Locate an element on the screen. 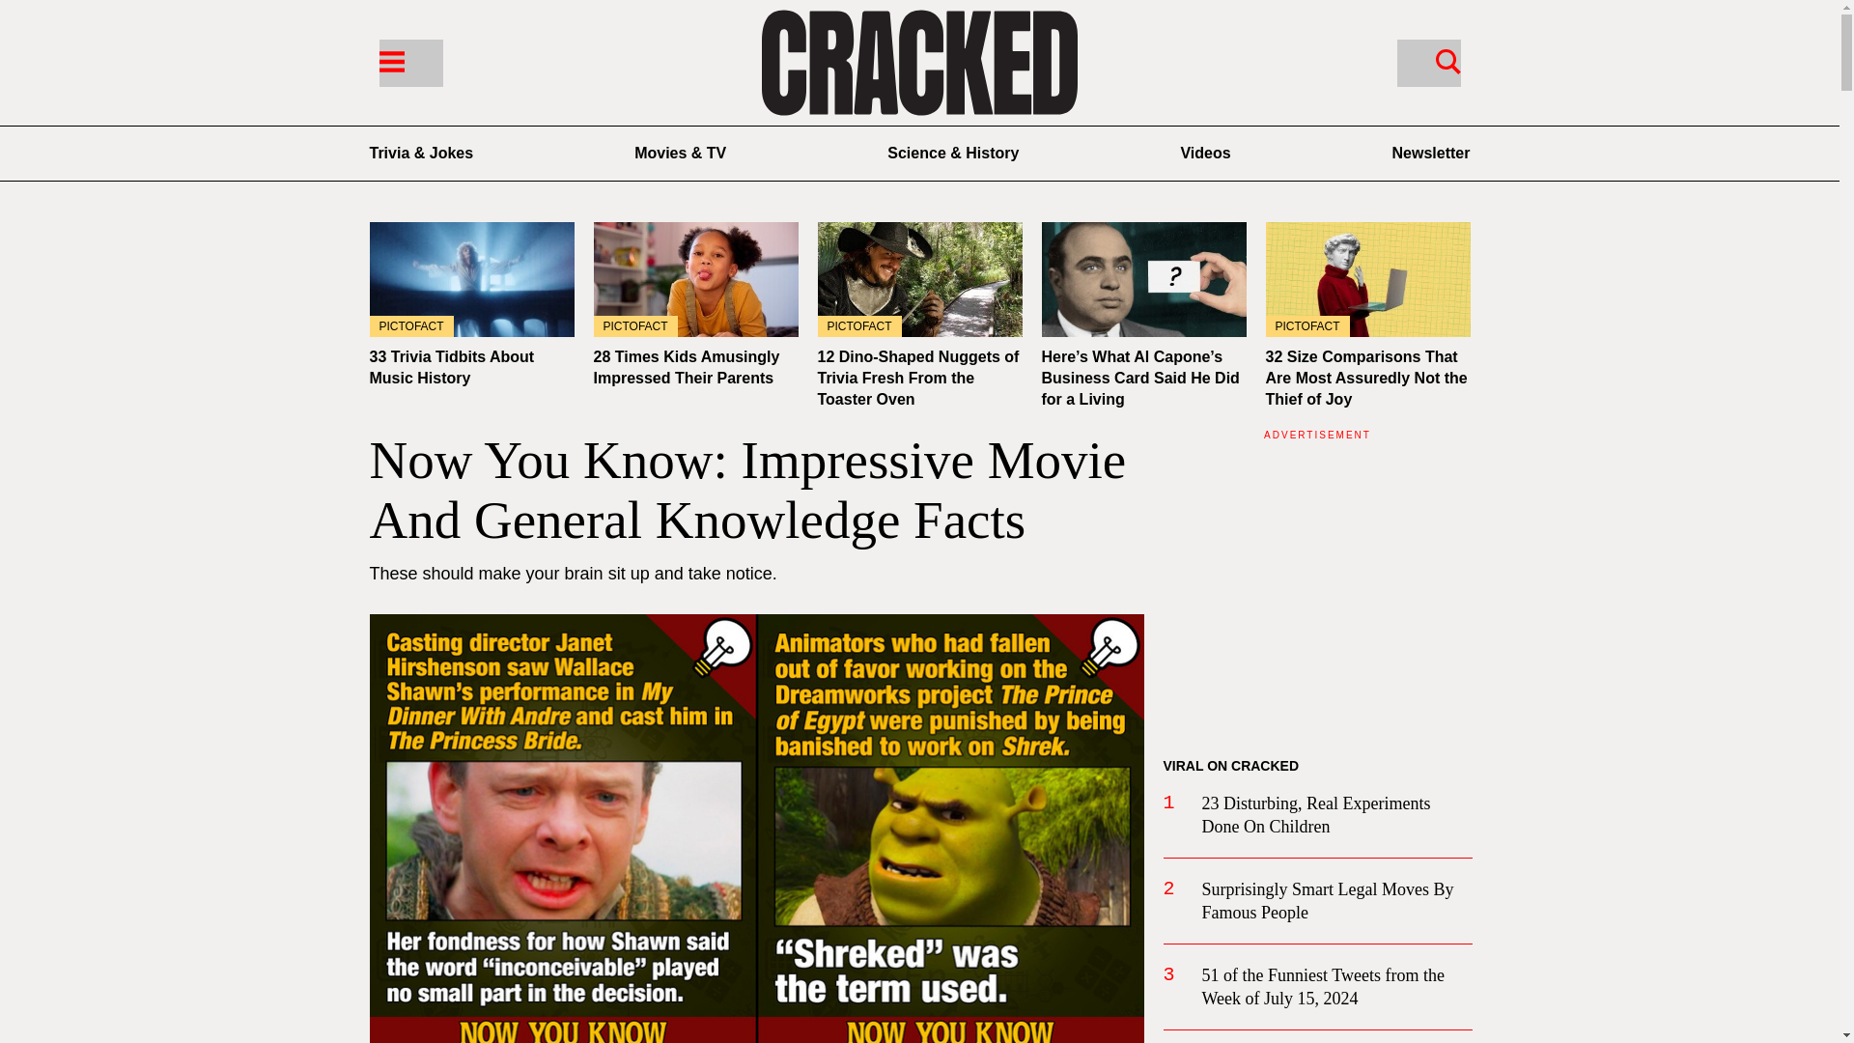  Menu is located at coordinates (409, 62).